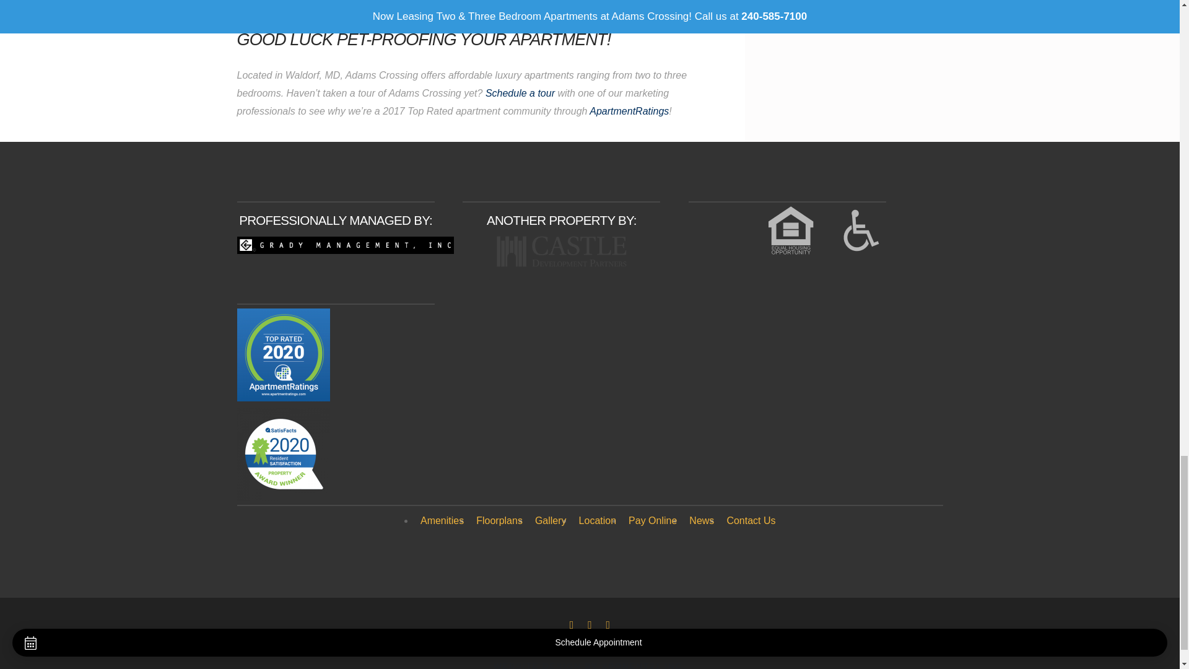 Image resolution: width=1189 pixels, height=669 pixels. What do you see at coordinates (520, 93) in the screenshot?
I see `Schedule a tour` at bounding box center [520, 93].